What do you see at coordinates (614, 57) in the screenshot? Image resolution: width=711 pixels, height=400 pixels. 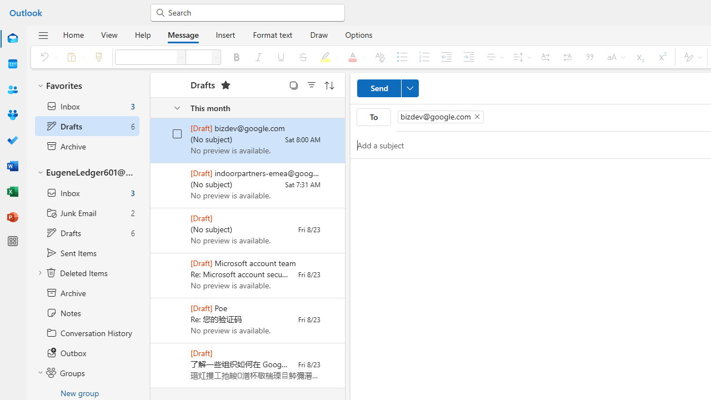 I see `Change case` at bounding box center [614, 57].